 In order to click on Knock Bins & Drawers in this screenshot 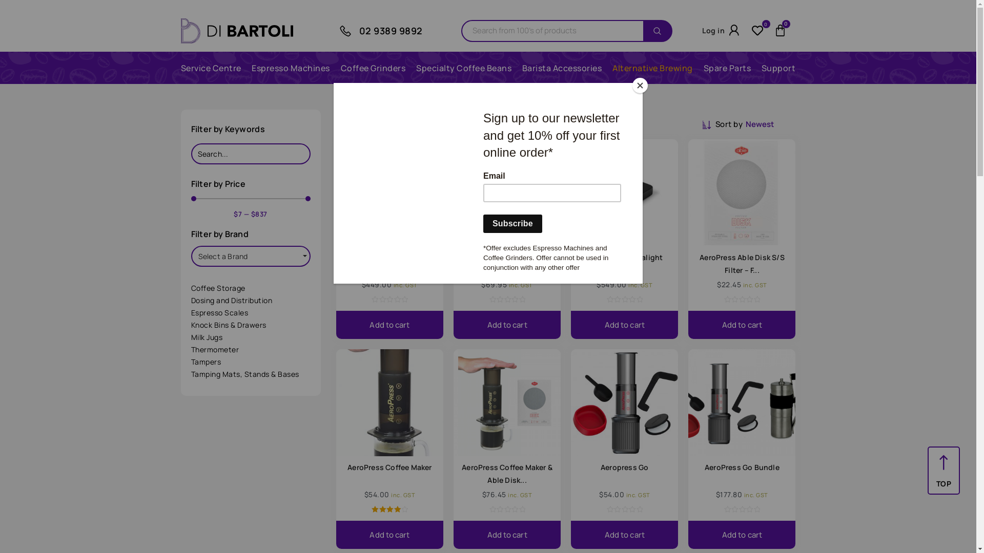, I will do `click(250, 325)`.